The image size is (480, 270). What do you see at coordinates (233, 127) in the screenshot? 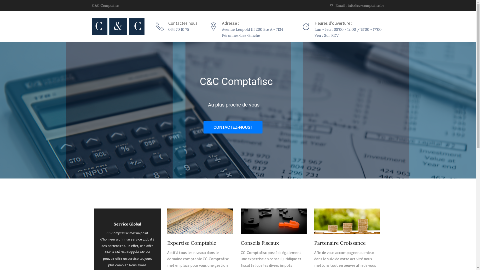
I see `CONTACTEZ-NOUS !` at bounding box center [233, 127].